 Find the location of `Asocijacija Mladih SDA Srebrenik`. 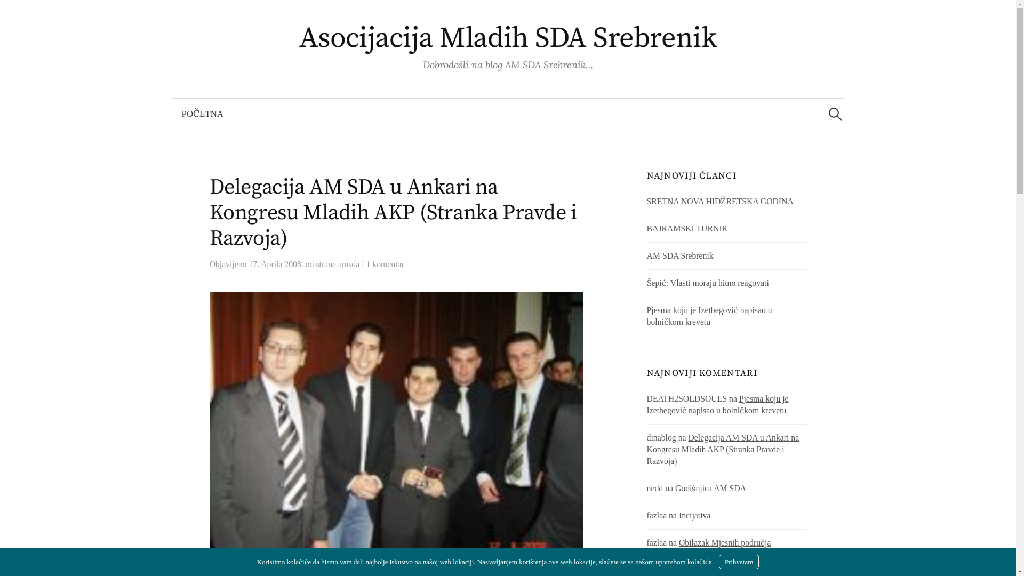

Asocijacija Mladih SDA Srebrenik is located at coordinates (508, 38).